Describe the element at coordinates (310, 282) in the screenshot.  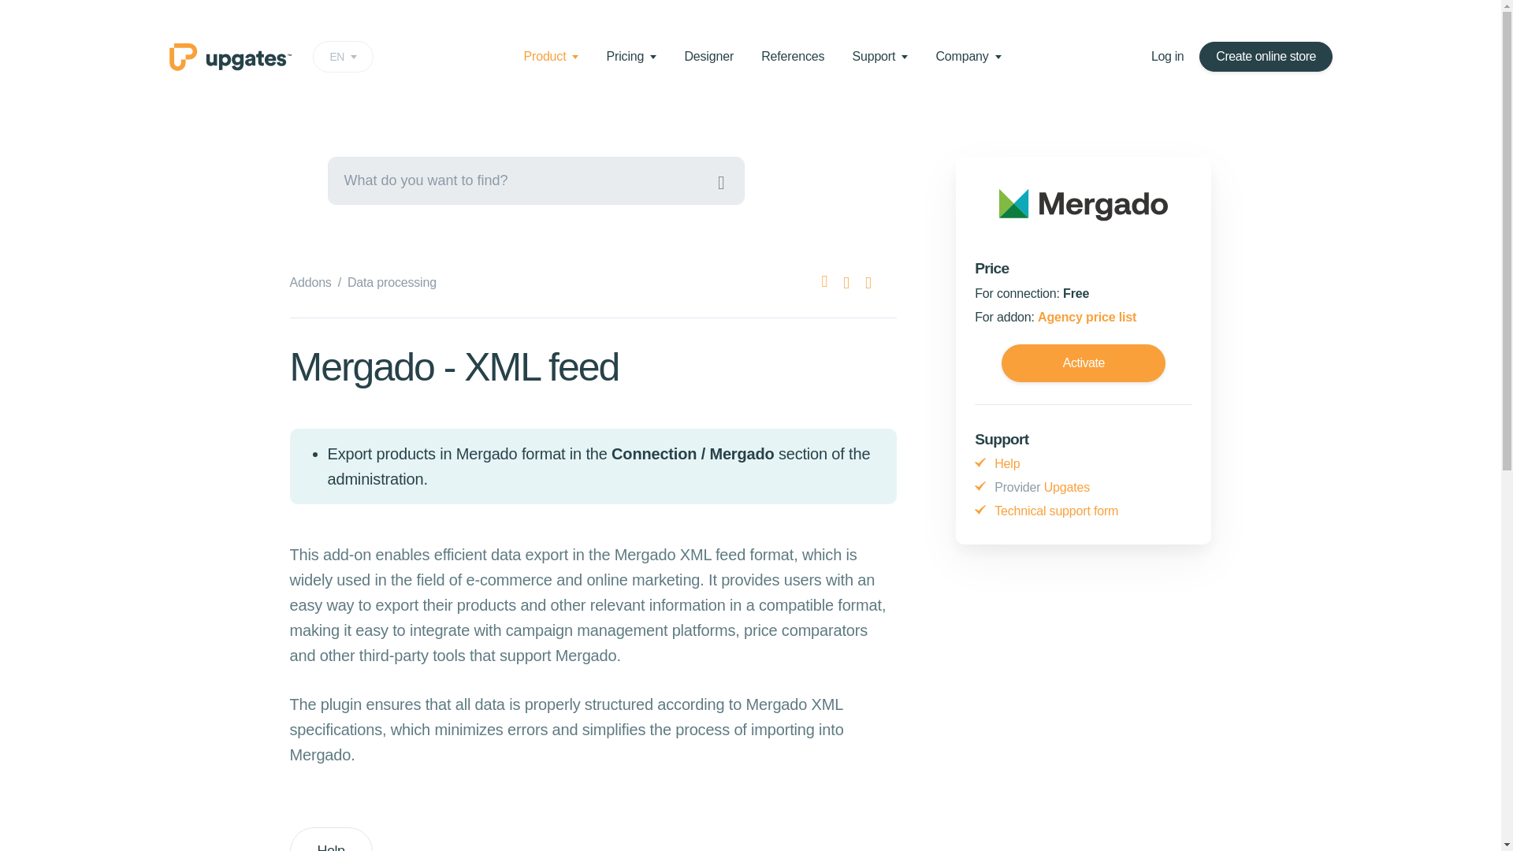
I see `Support` at that location.